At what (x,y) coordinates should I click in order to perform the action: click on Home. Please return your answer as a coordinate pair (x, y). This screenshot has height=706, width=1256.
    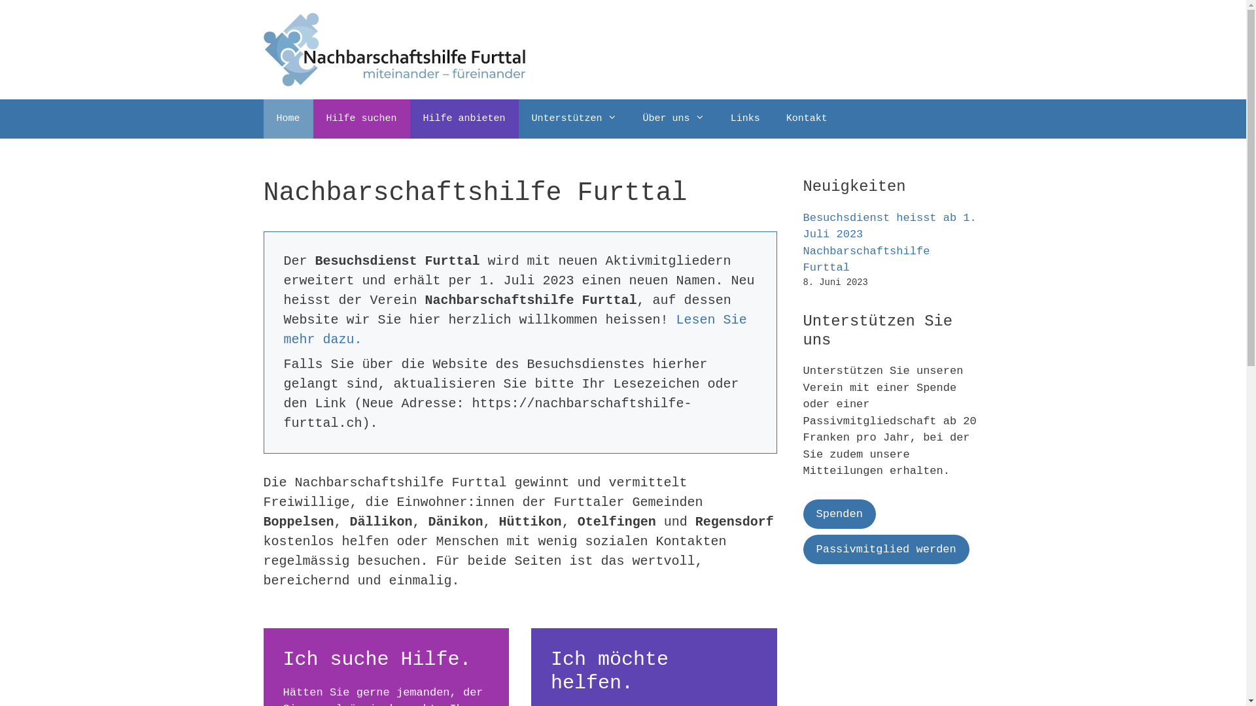
    Looking at the image, I should click on (288, 119).